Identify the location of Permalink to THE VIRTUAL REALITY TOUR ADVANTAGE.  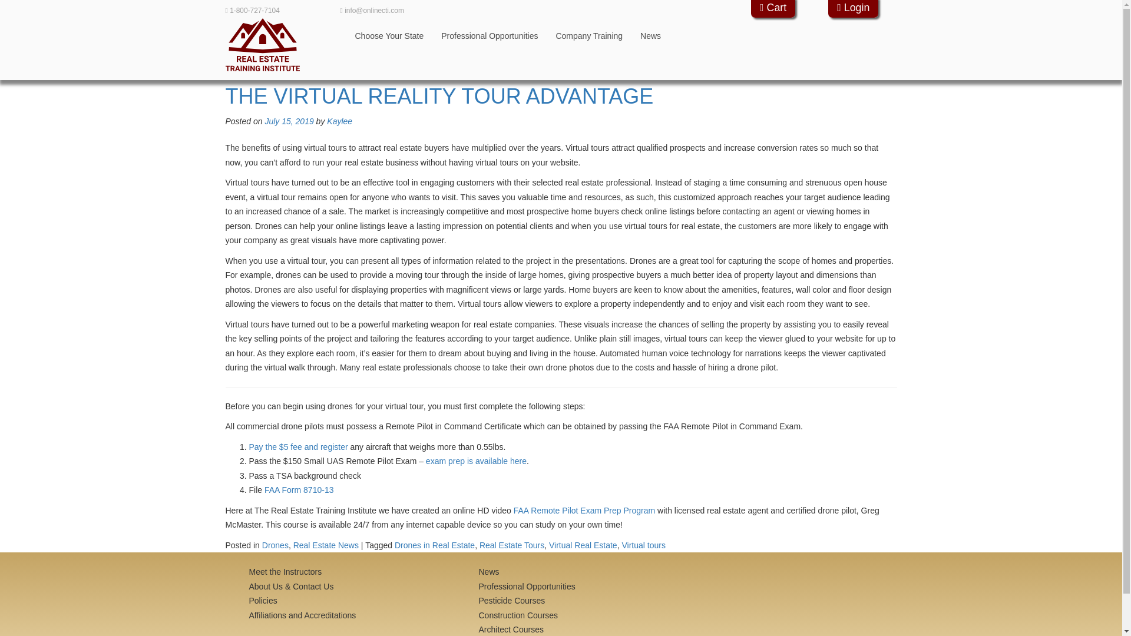
(439, 95).